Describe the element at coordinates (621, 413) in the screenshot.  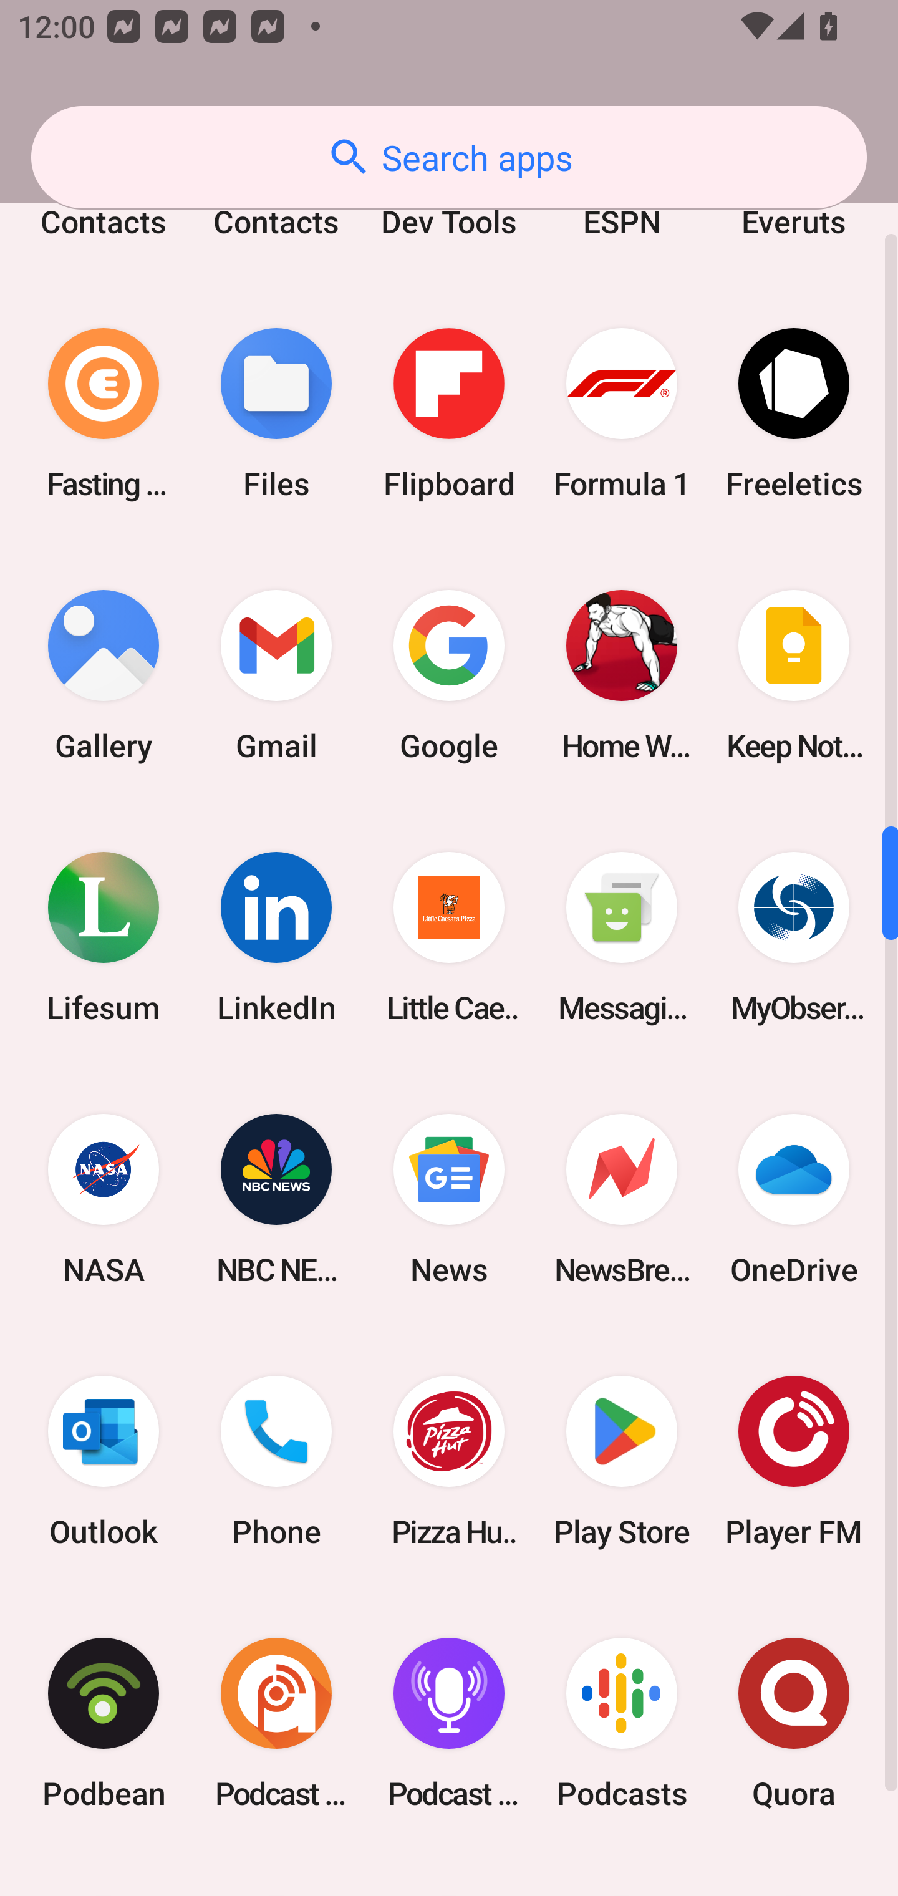
I see `Formula 1` at that location.